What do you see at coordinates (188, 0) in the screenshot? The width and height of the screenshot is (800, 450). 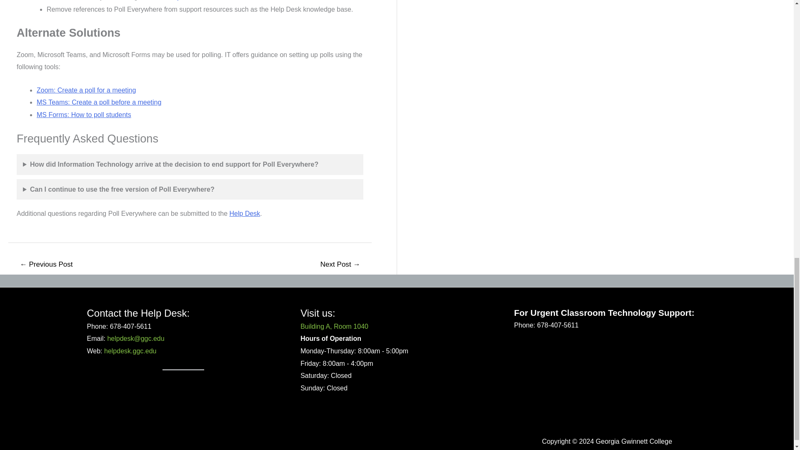 I see `MyCourses` at bounding box center [188, 0].